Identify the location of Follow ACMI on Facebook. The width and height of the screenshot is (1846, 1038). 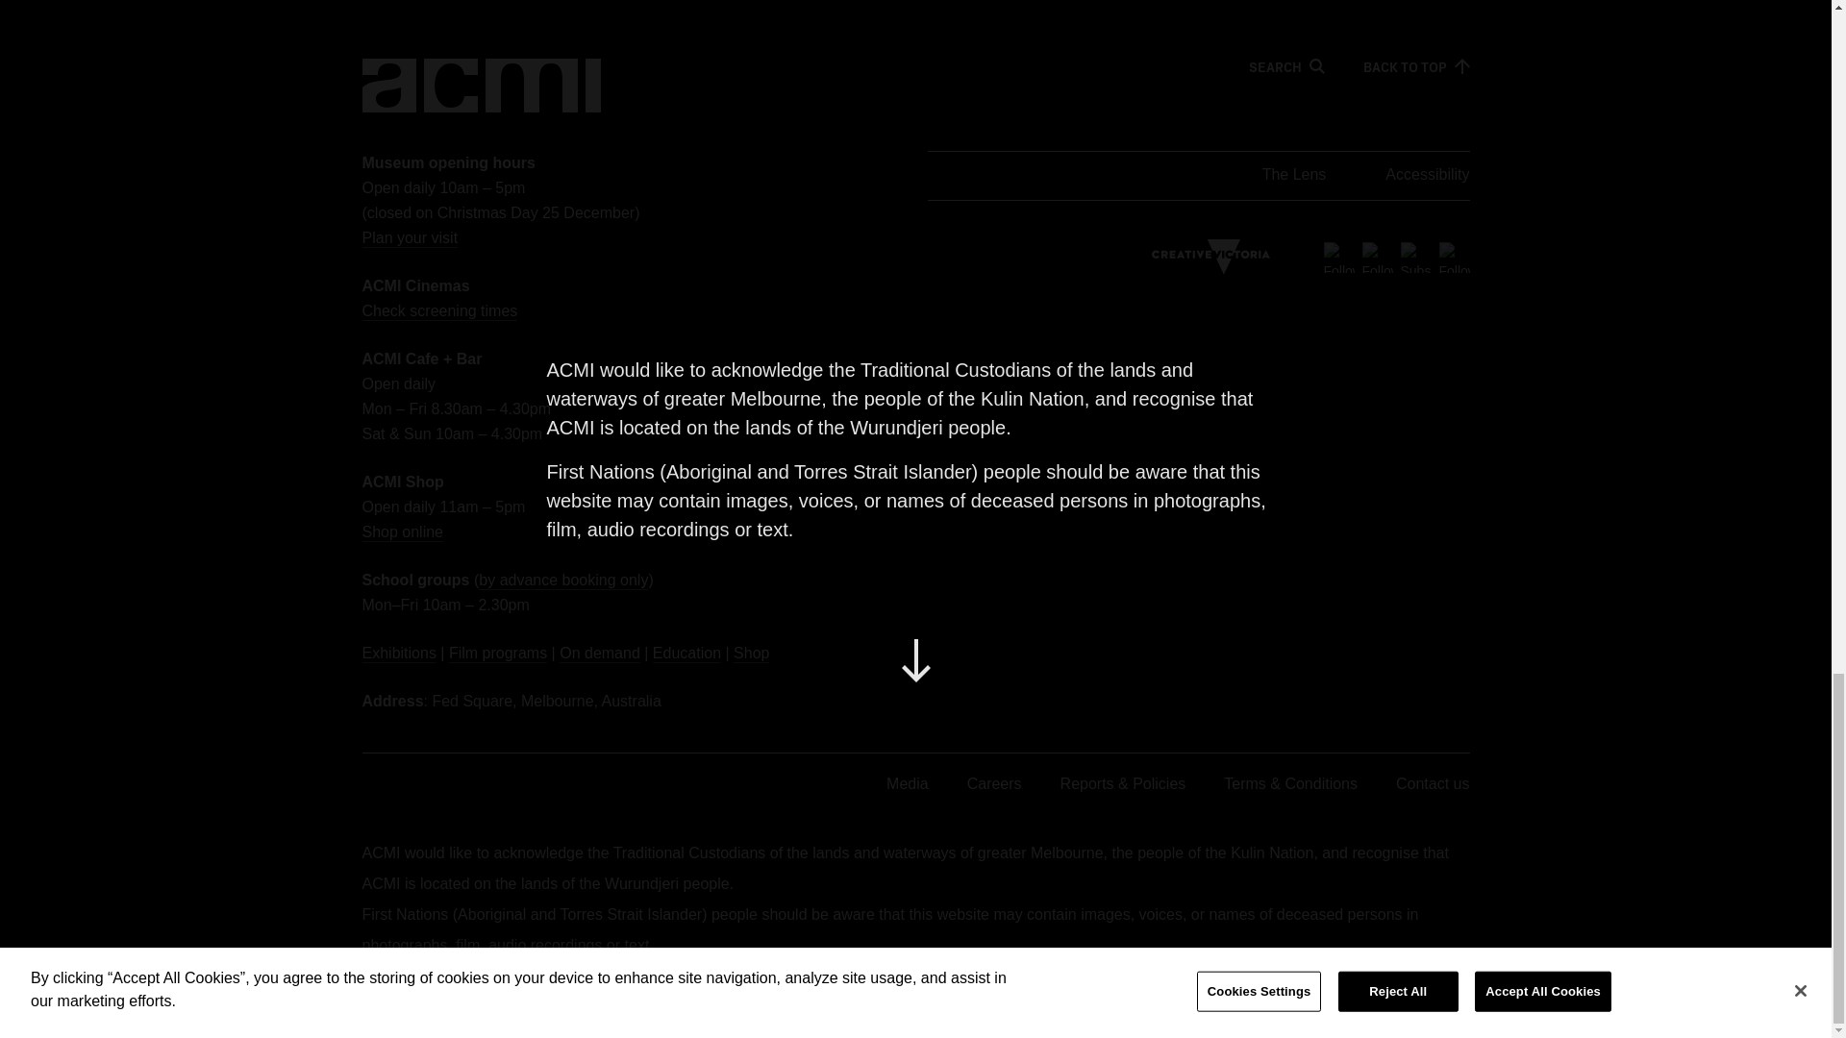
(1377, 256).